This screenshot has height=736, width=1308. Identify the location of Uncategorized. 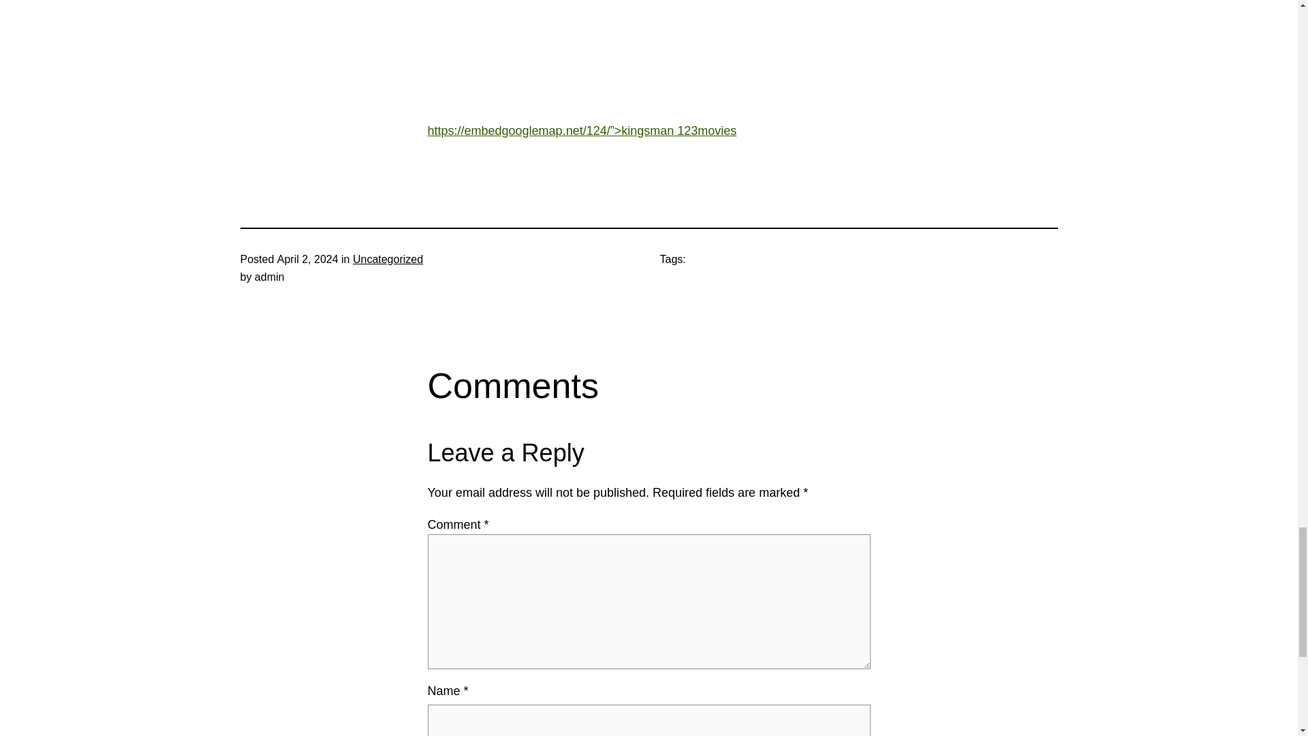
(388, 259).